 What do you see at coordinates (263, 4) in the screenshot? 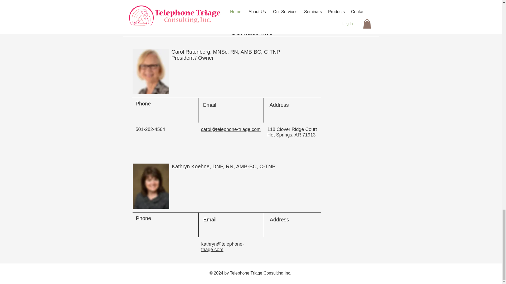
I see `MORE INFO` at bounding box center [263, 4].